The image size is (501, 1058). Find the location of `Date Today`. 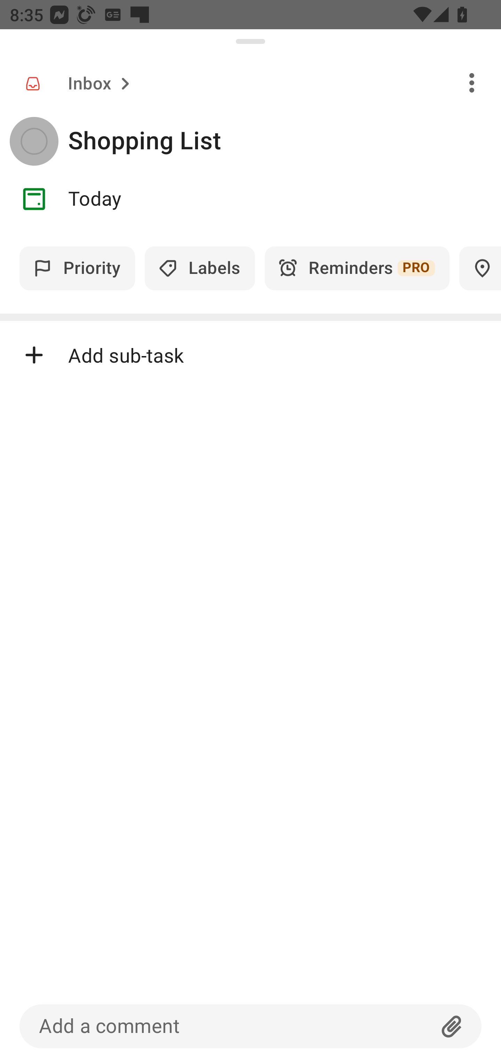

Date Today is located at coordinates (250, 199).